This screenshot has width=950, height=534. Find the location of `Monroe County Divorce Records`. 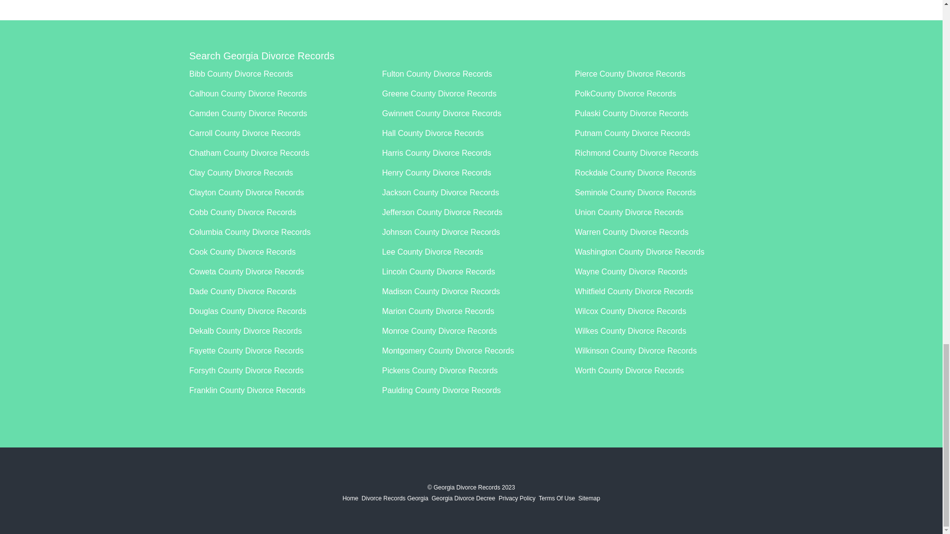

Monroe County Divorce Records is located at coordinates (439, 331).